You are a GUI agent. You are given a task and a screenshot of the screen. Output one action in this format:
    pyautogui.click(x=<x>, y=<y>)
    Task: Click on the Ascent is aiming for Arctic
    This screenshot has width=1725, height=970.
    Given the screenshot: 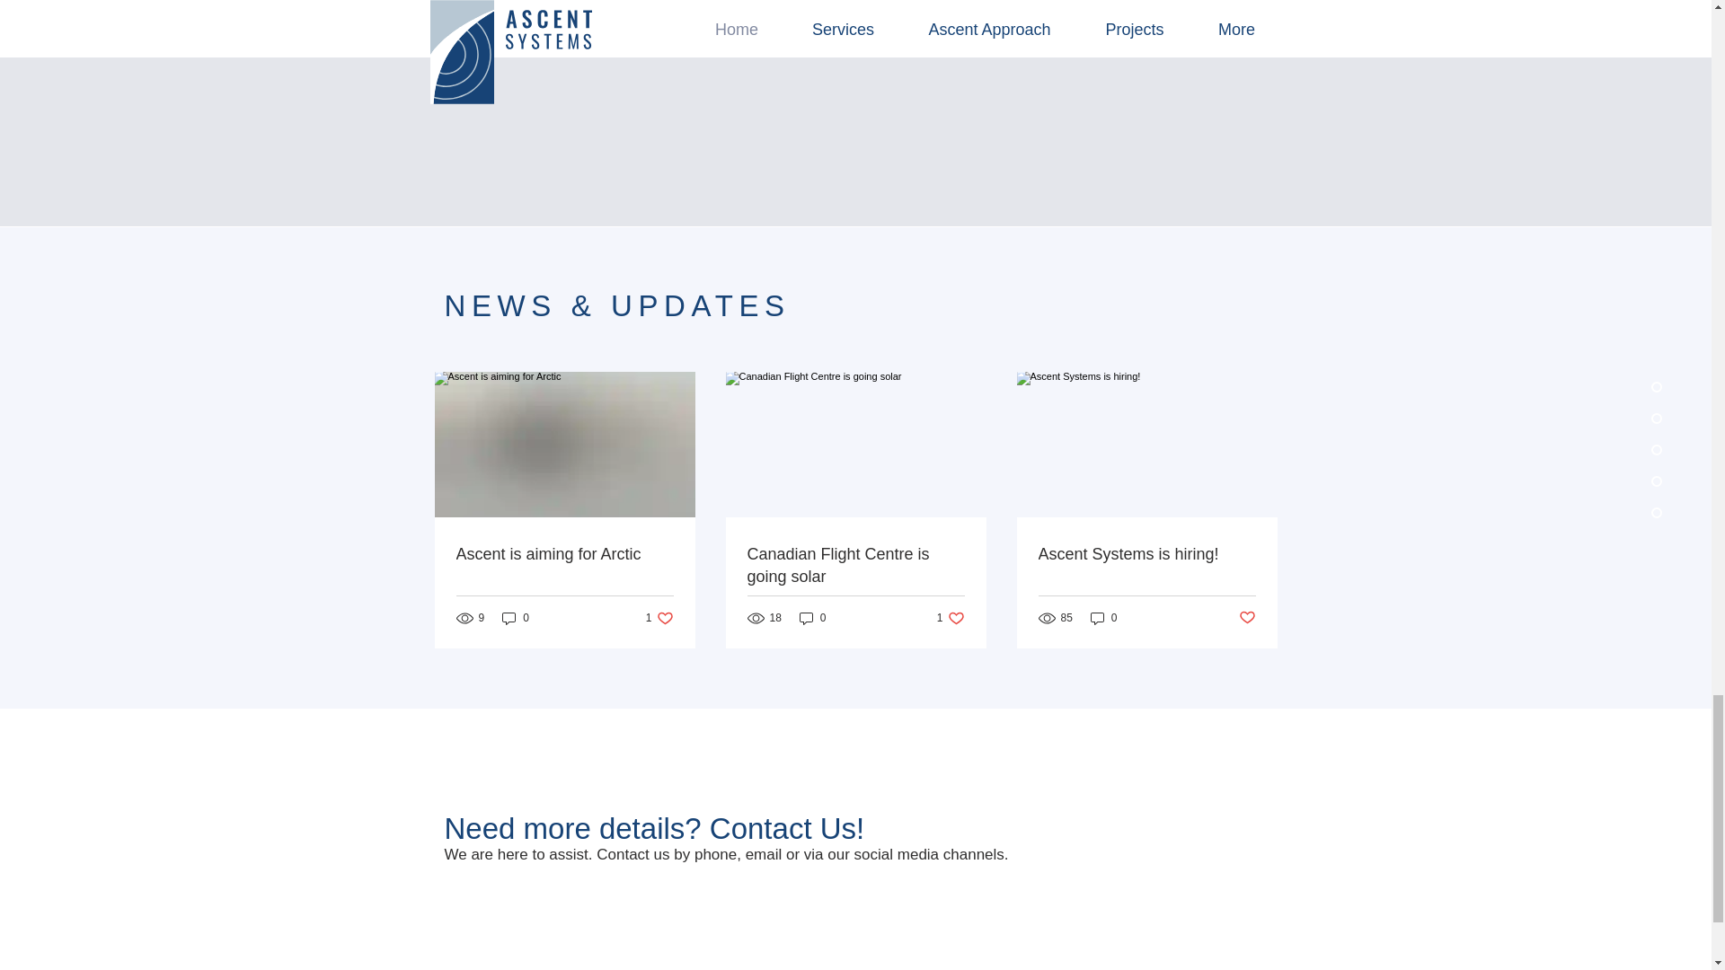 What is the action you would take?
    pyautogui.click(x=855, y=565)
    